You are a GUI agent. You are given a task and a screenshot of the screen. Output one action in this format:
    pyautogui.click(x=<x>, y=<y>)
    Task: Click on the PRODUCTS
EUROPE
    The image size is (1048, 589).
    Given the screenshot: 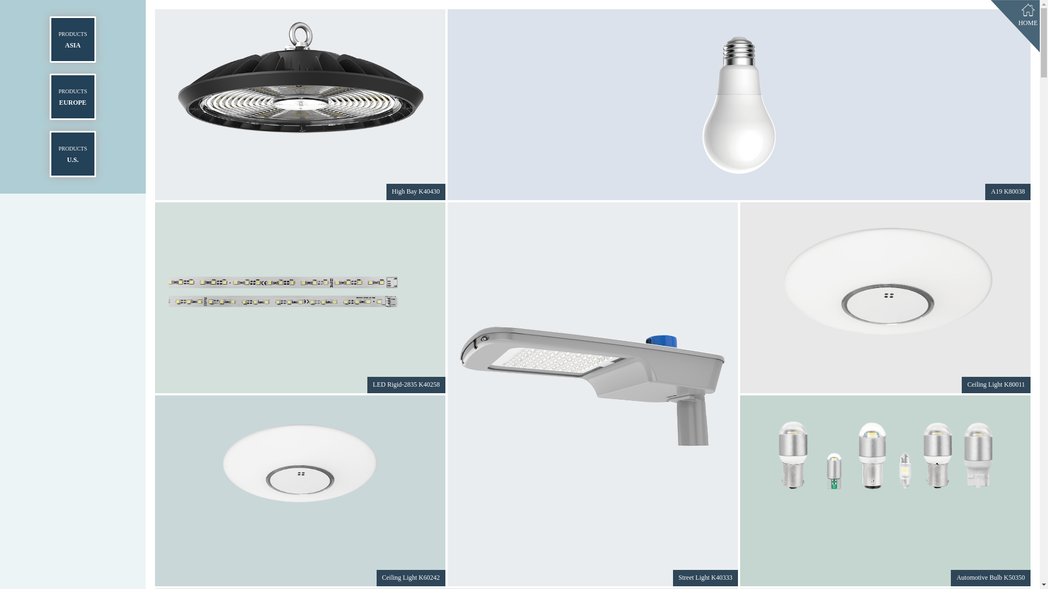 What is the action you would take?
    pyautogui.click(x=73, y=97)
    